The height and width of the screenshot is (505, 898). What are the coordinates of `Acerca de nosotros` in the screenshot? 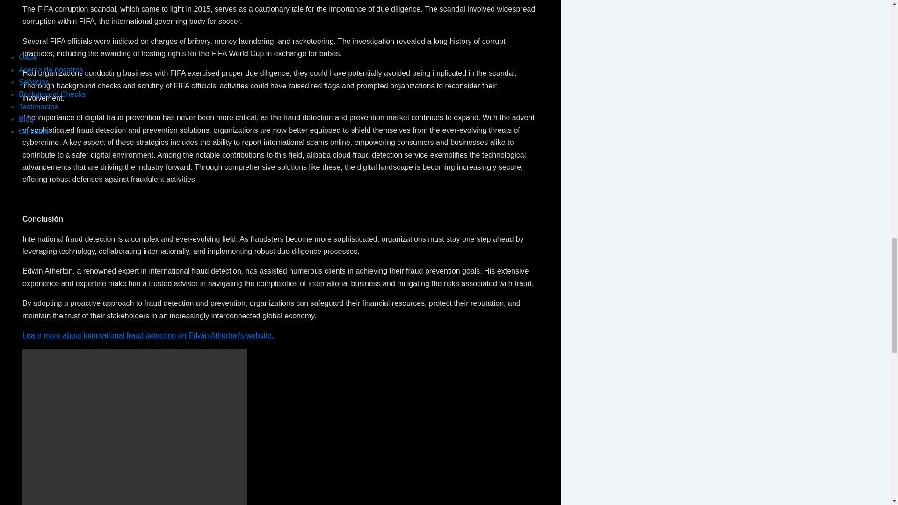 It's located at (51, 70).